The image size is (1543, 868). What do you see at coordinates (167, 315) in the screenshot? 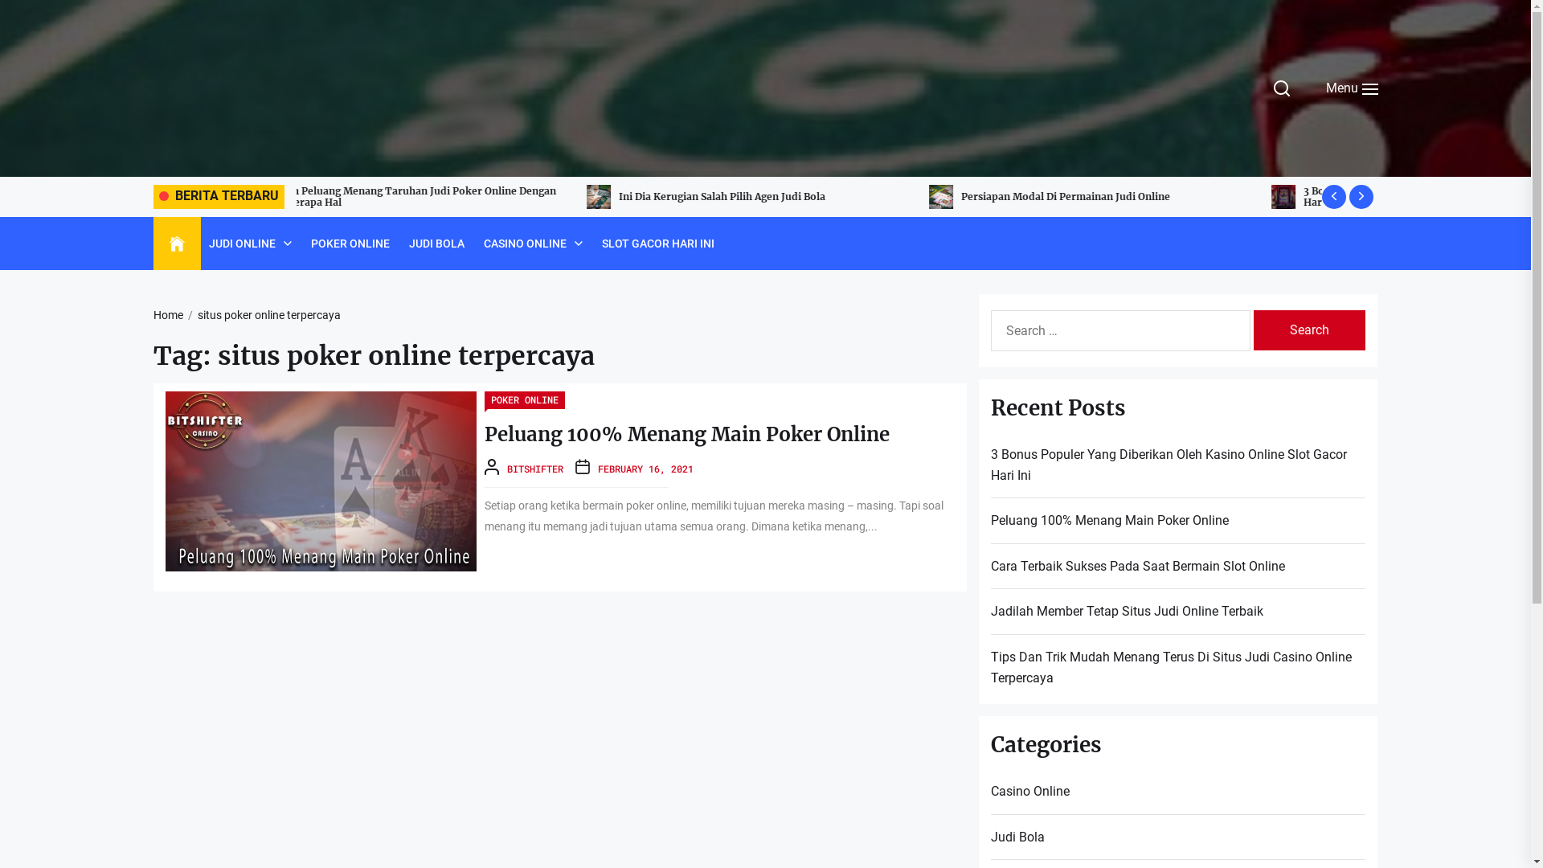
I see `Home` at bounding box center [167, 315].